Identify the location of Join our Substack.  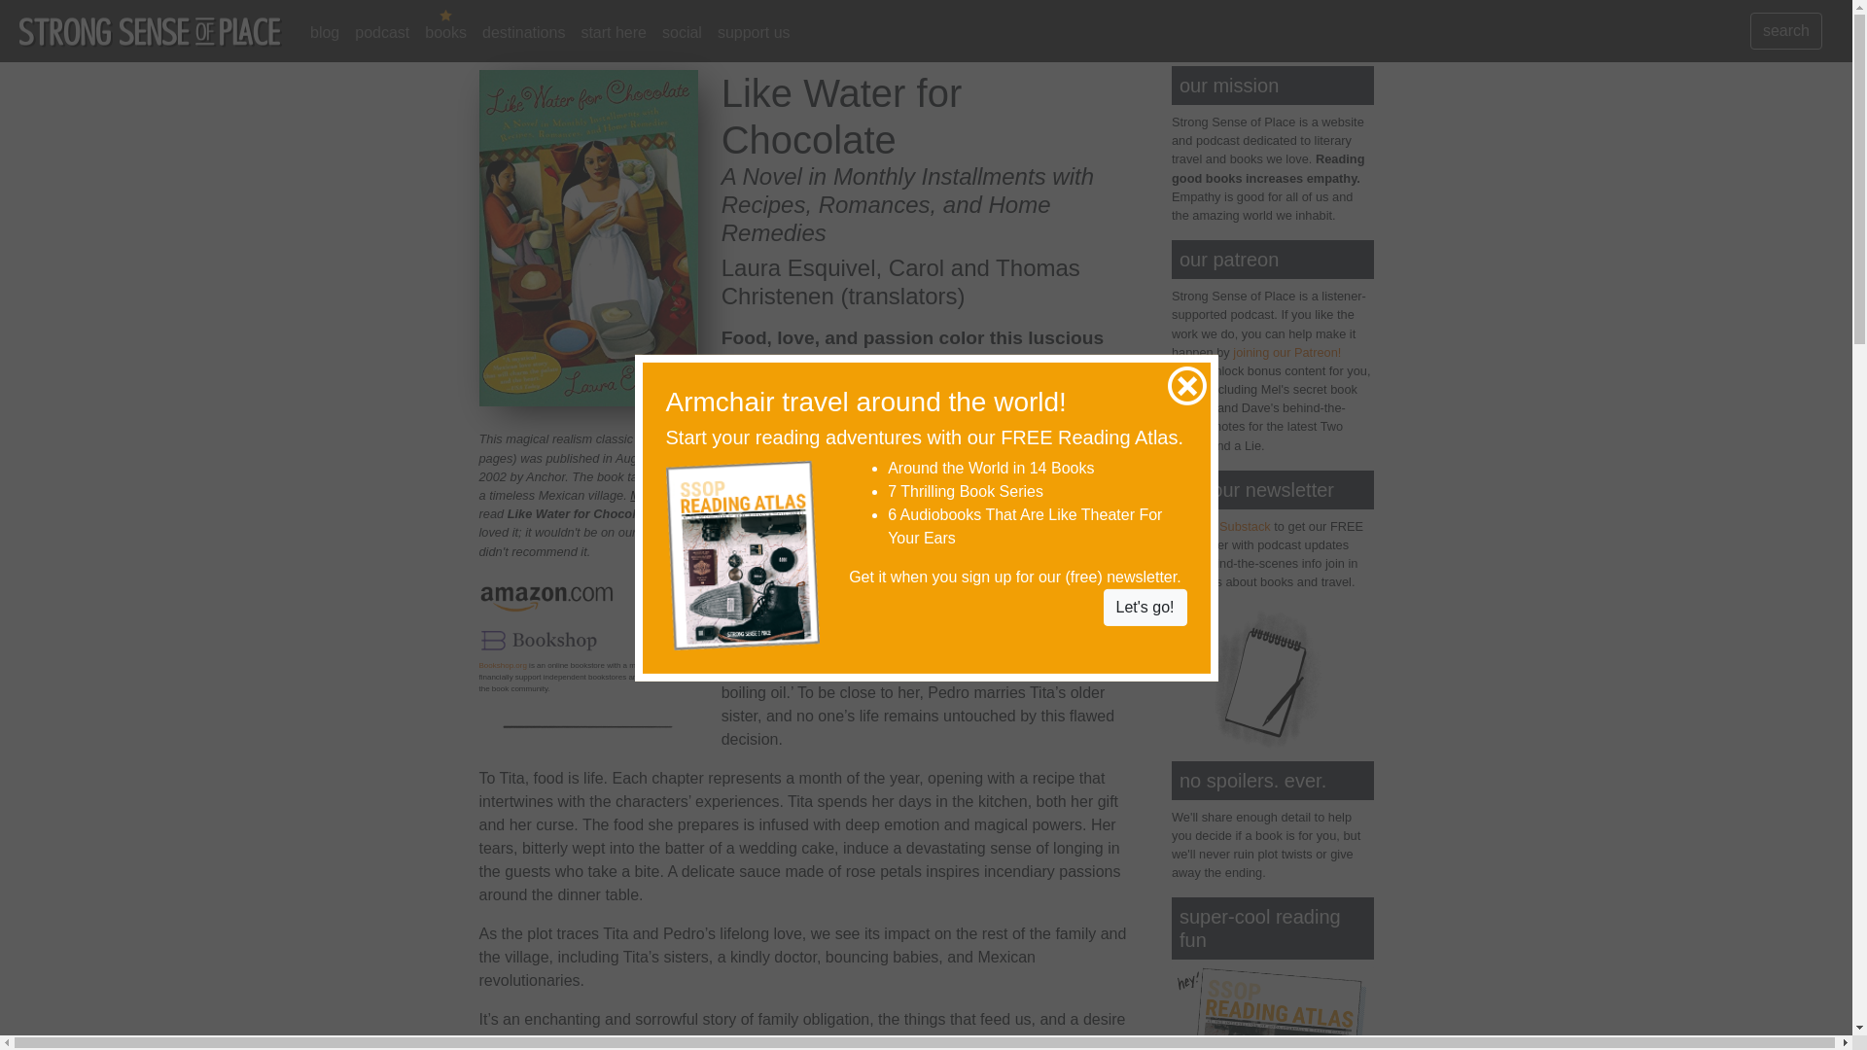
(1221, 525).